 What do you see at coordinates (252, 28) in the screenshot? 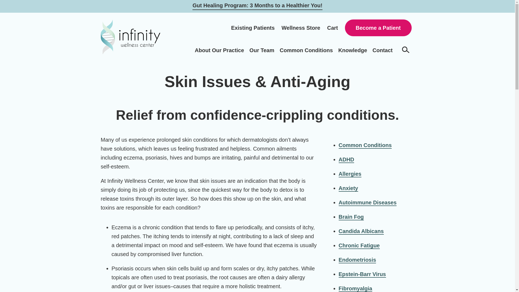
I see `Existing Patients` at bounding box center [252, 28].